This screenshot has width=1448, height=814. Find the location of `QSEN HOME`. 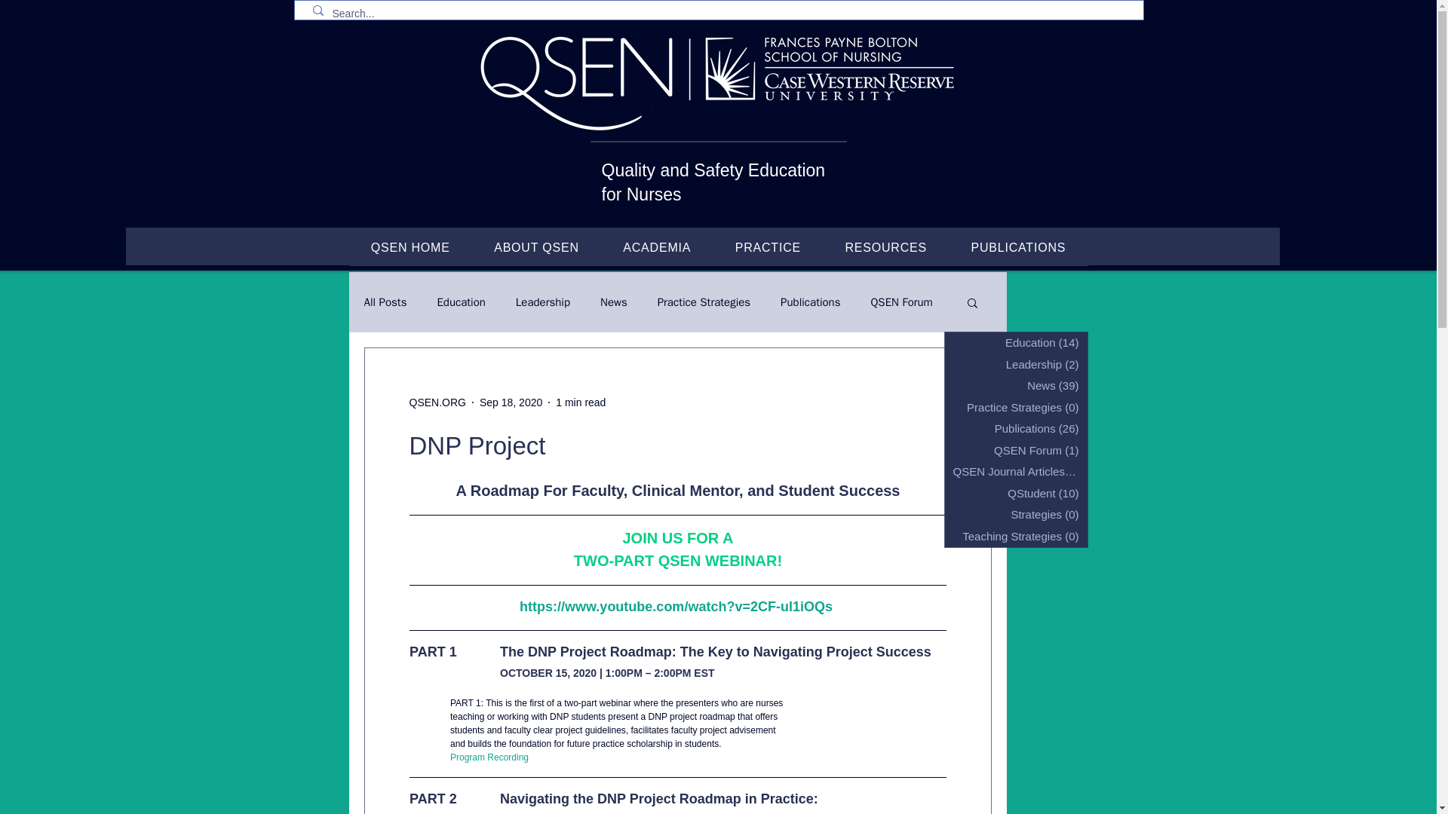

QSEN HOME is located at coordinates (410, 247).